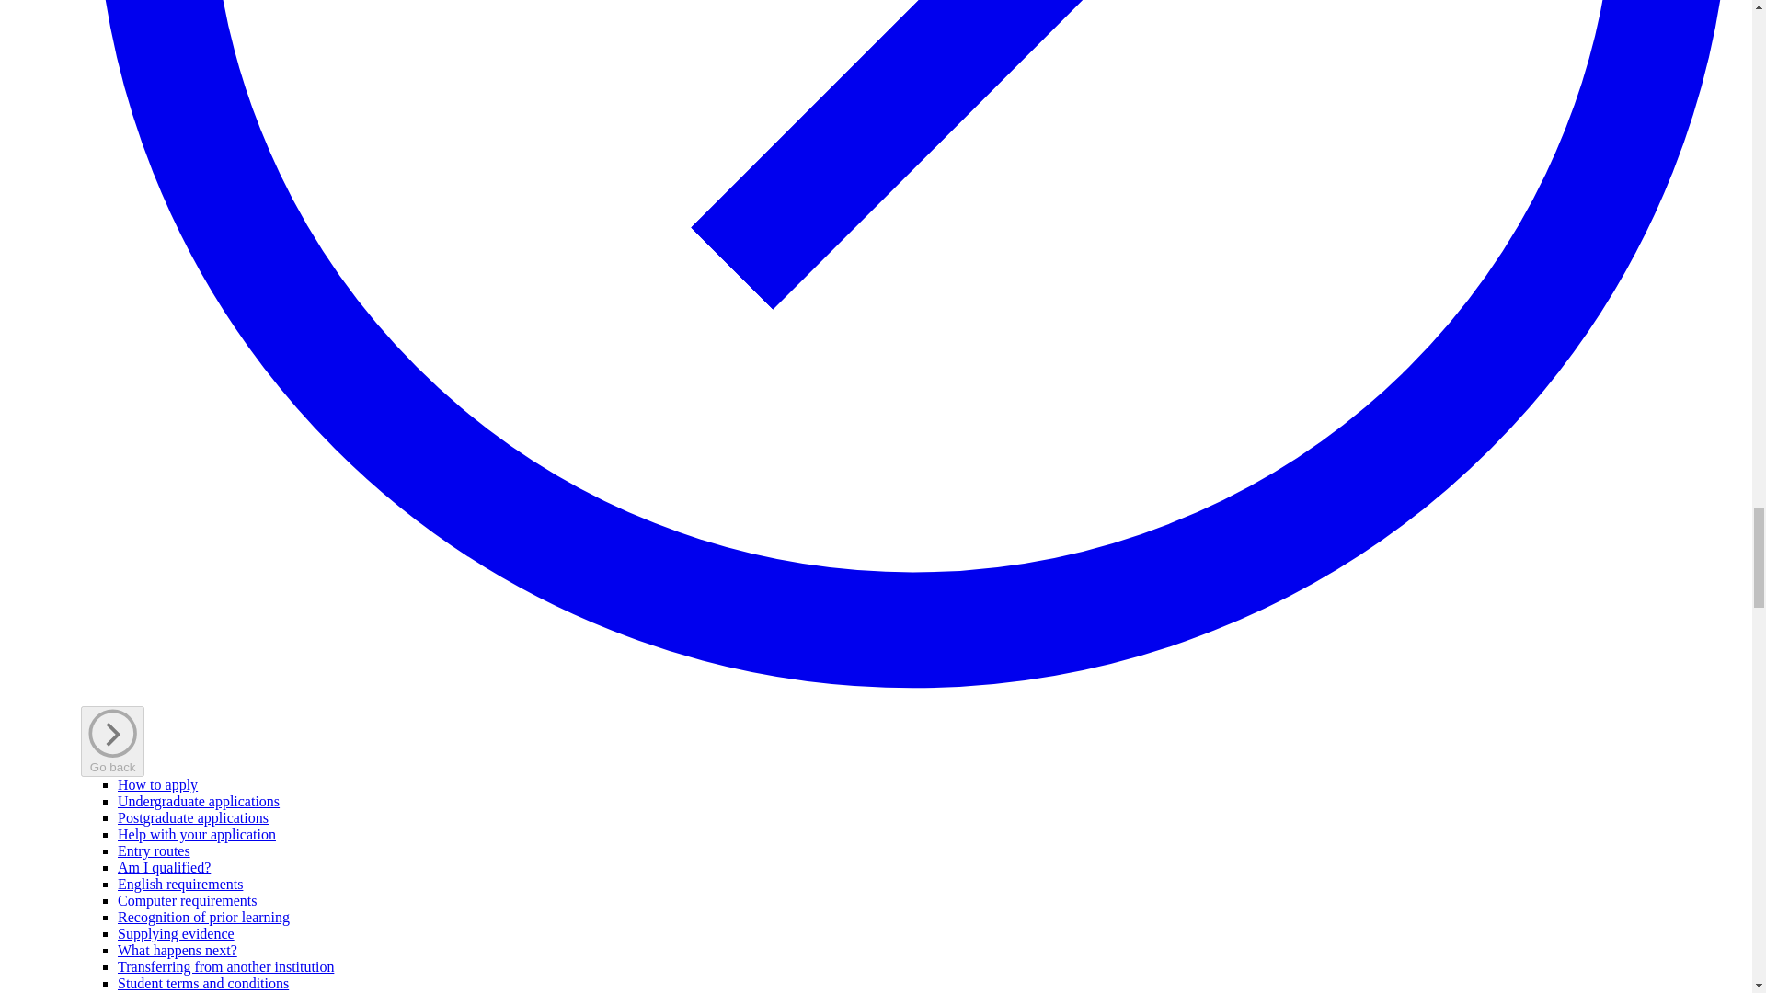  I want to click on Help with your application, so click(197, 833).